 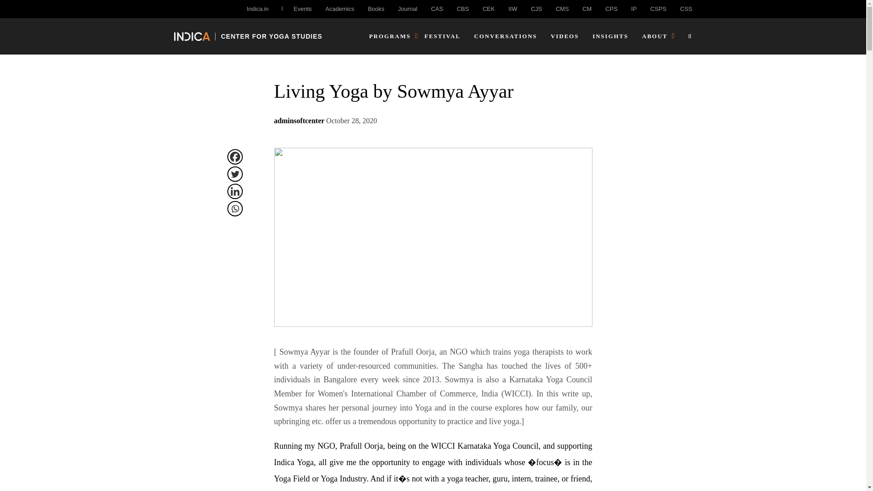 I want to click on VIDEOS, so click(x=565, y=36).